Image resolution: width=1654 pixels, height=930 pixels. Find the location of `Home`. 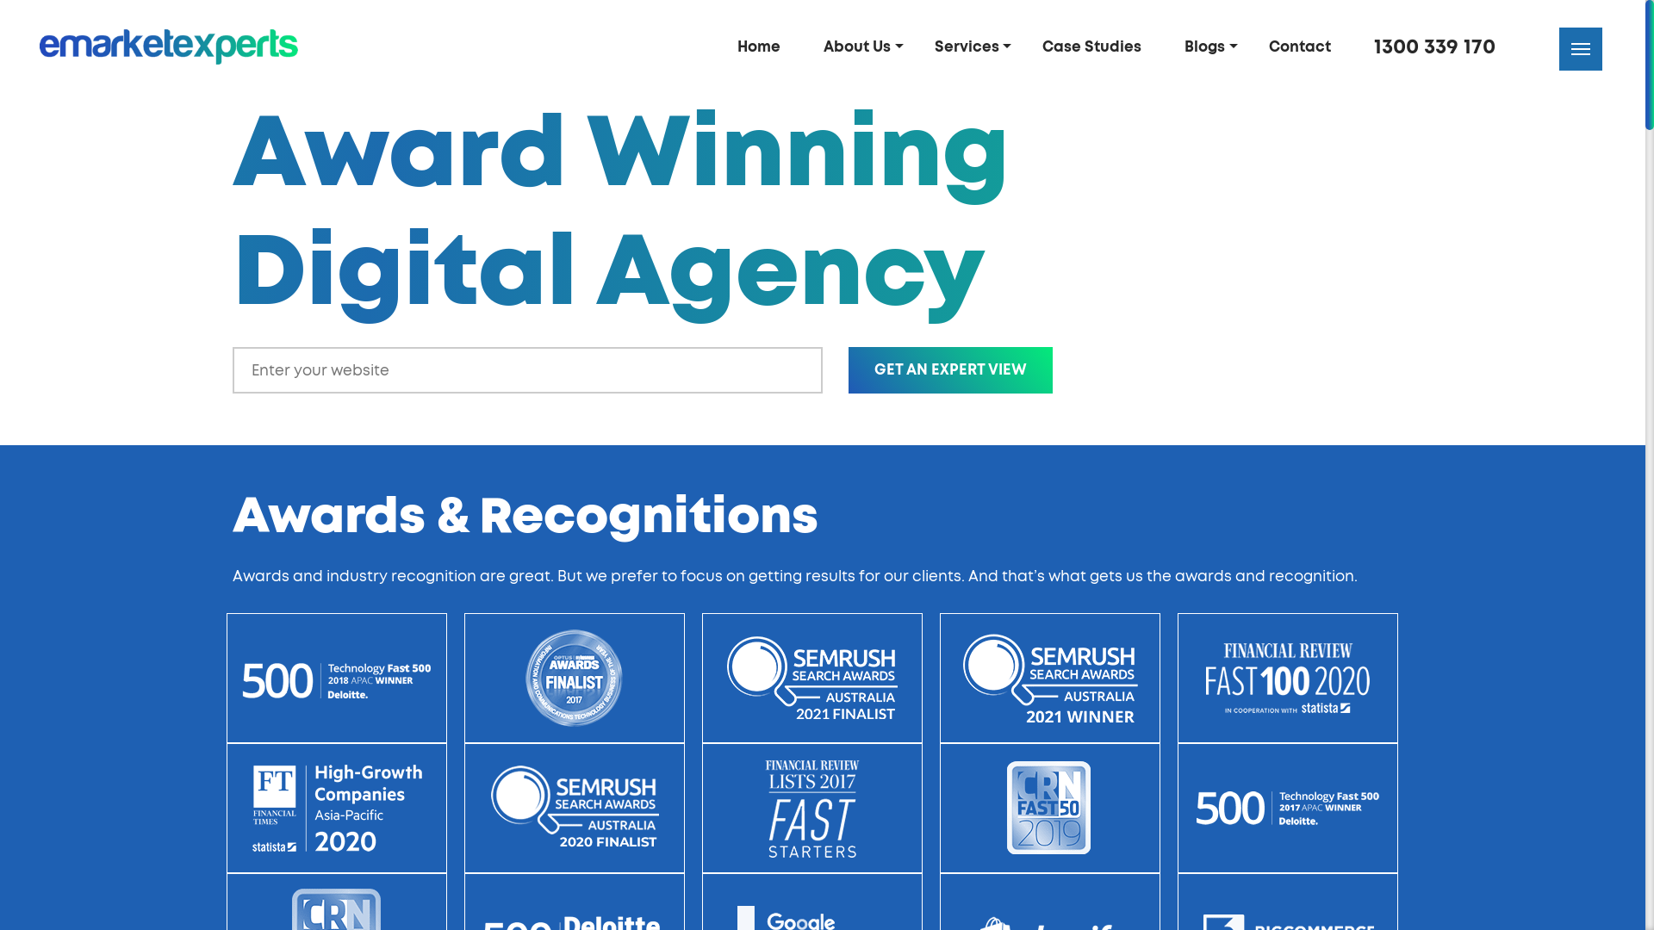

Home is located at coordinates (765, 46).